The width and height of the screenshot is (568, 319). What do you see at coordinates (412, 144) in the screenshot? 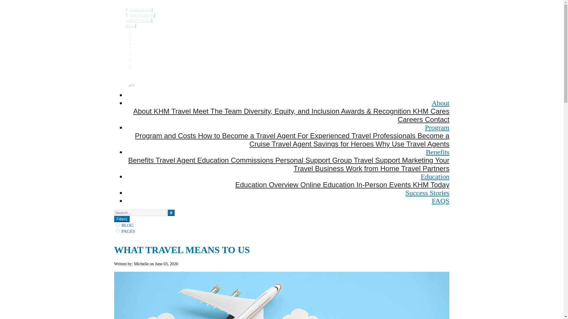
I see `Why Use Travel Agents` at bounding box center [412, 144].